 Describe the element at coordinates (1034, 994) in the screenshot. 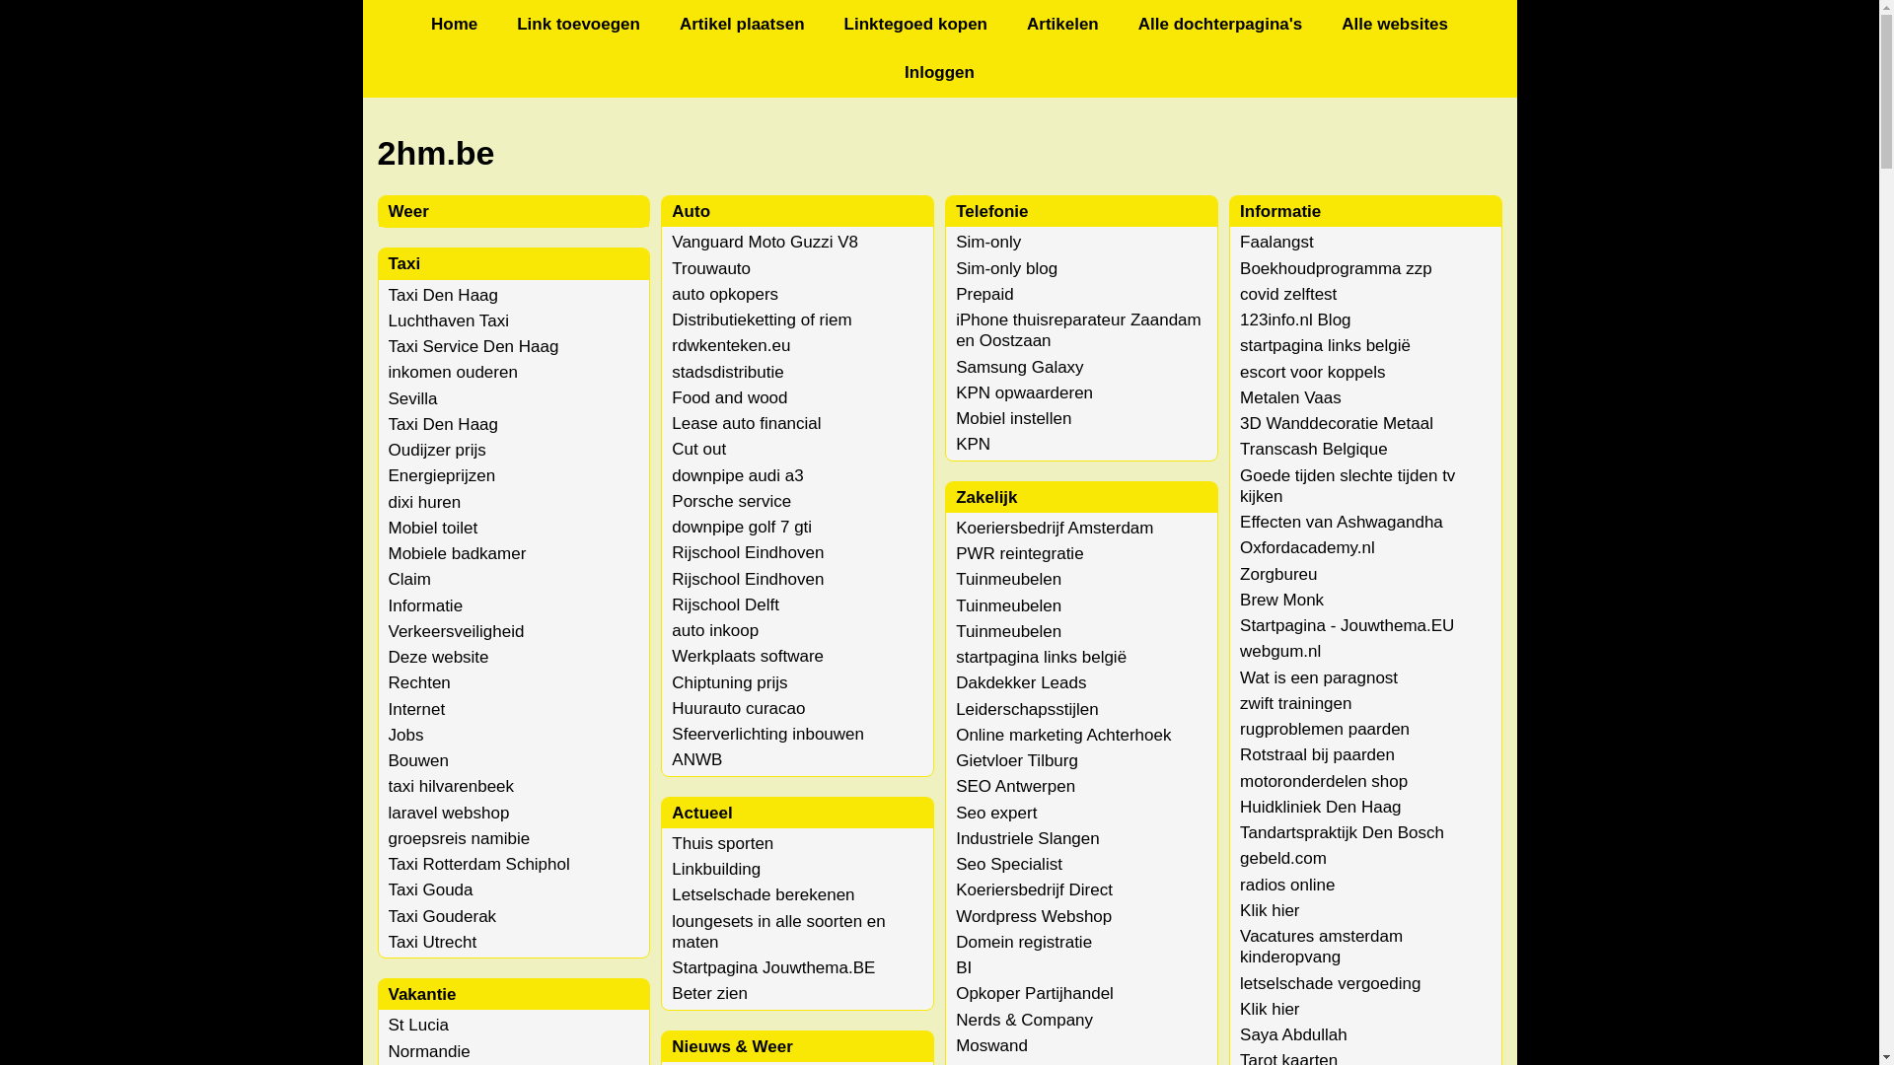

I see `Opkoper Partijhandel` at that location.